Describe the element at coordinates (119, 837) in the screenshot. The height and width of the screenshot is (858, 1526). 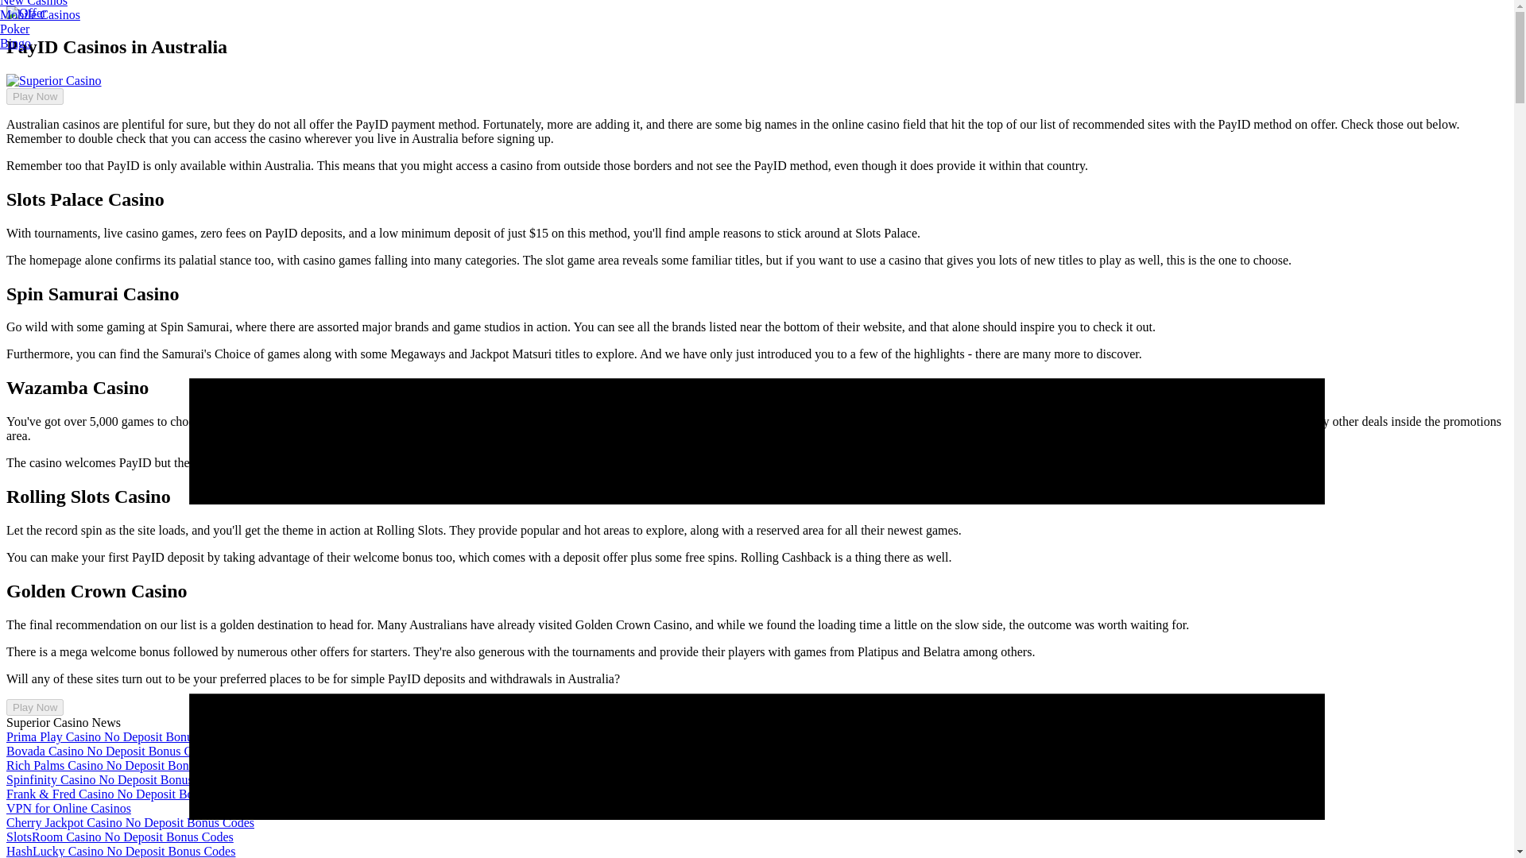
I see `SlotsRoom Casino No Deposit Bonus Codes` at that location.